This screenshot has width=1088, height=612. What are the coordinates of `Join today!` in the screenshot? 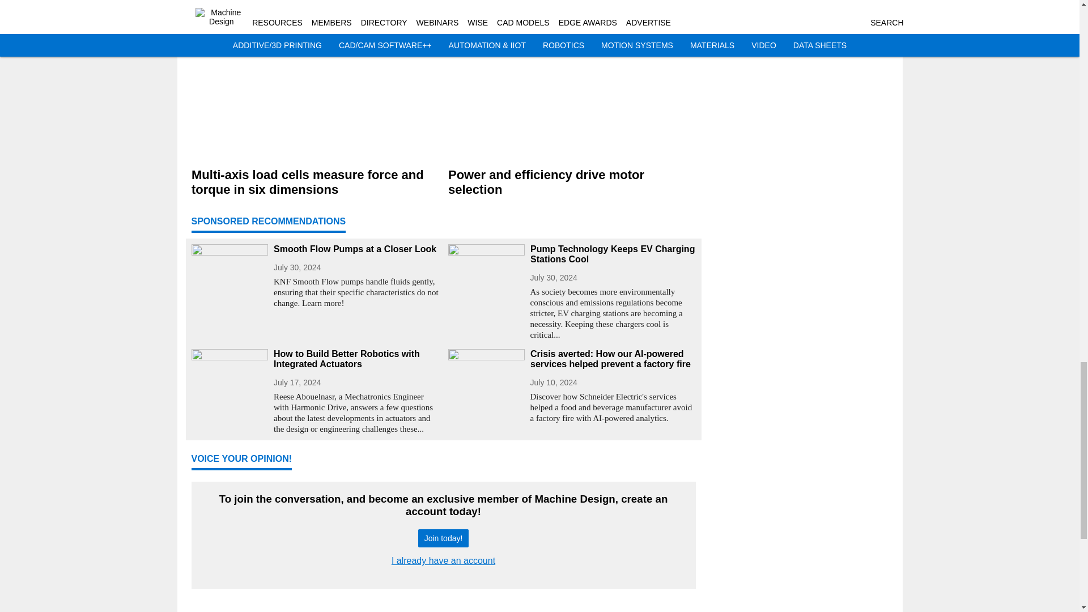 It's located at (443, 538).